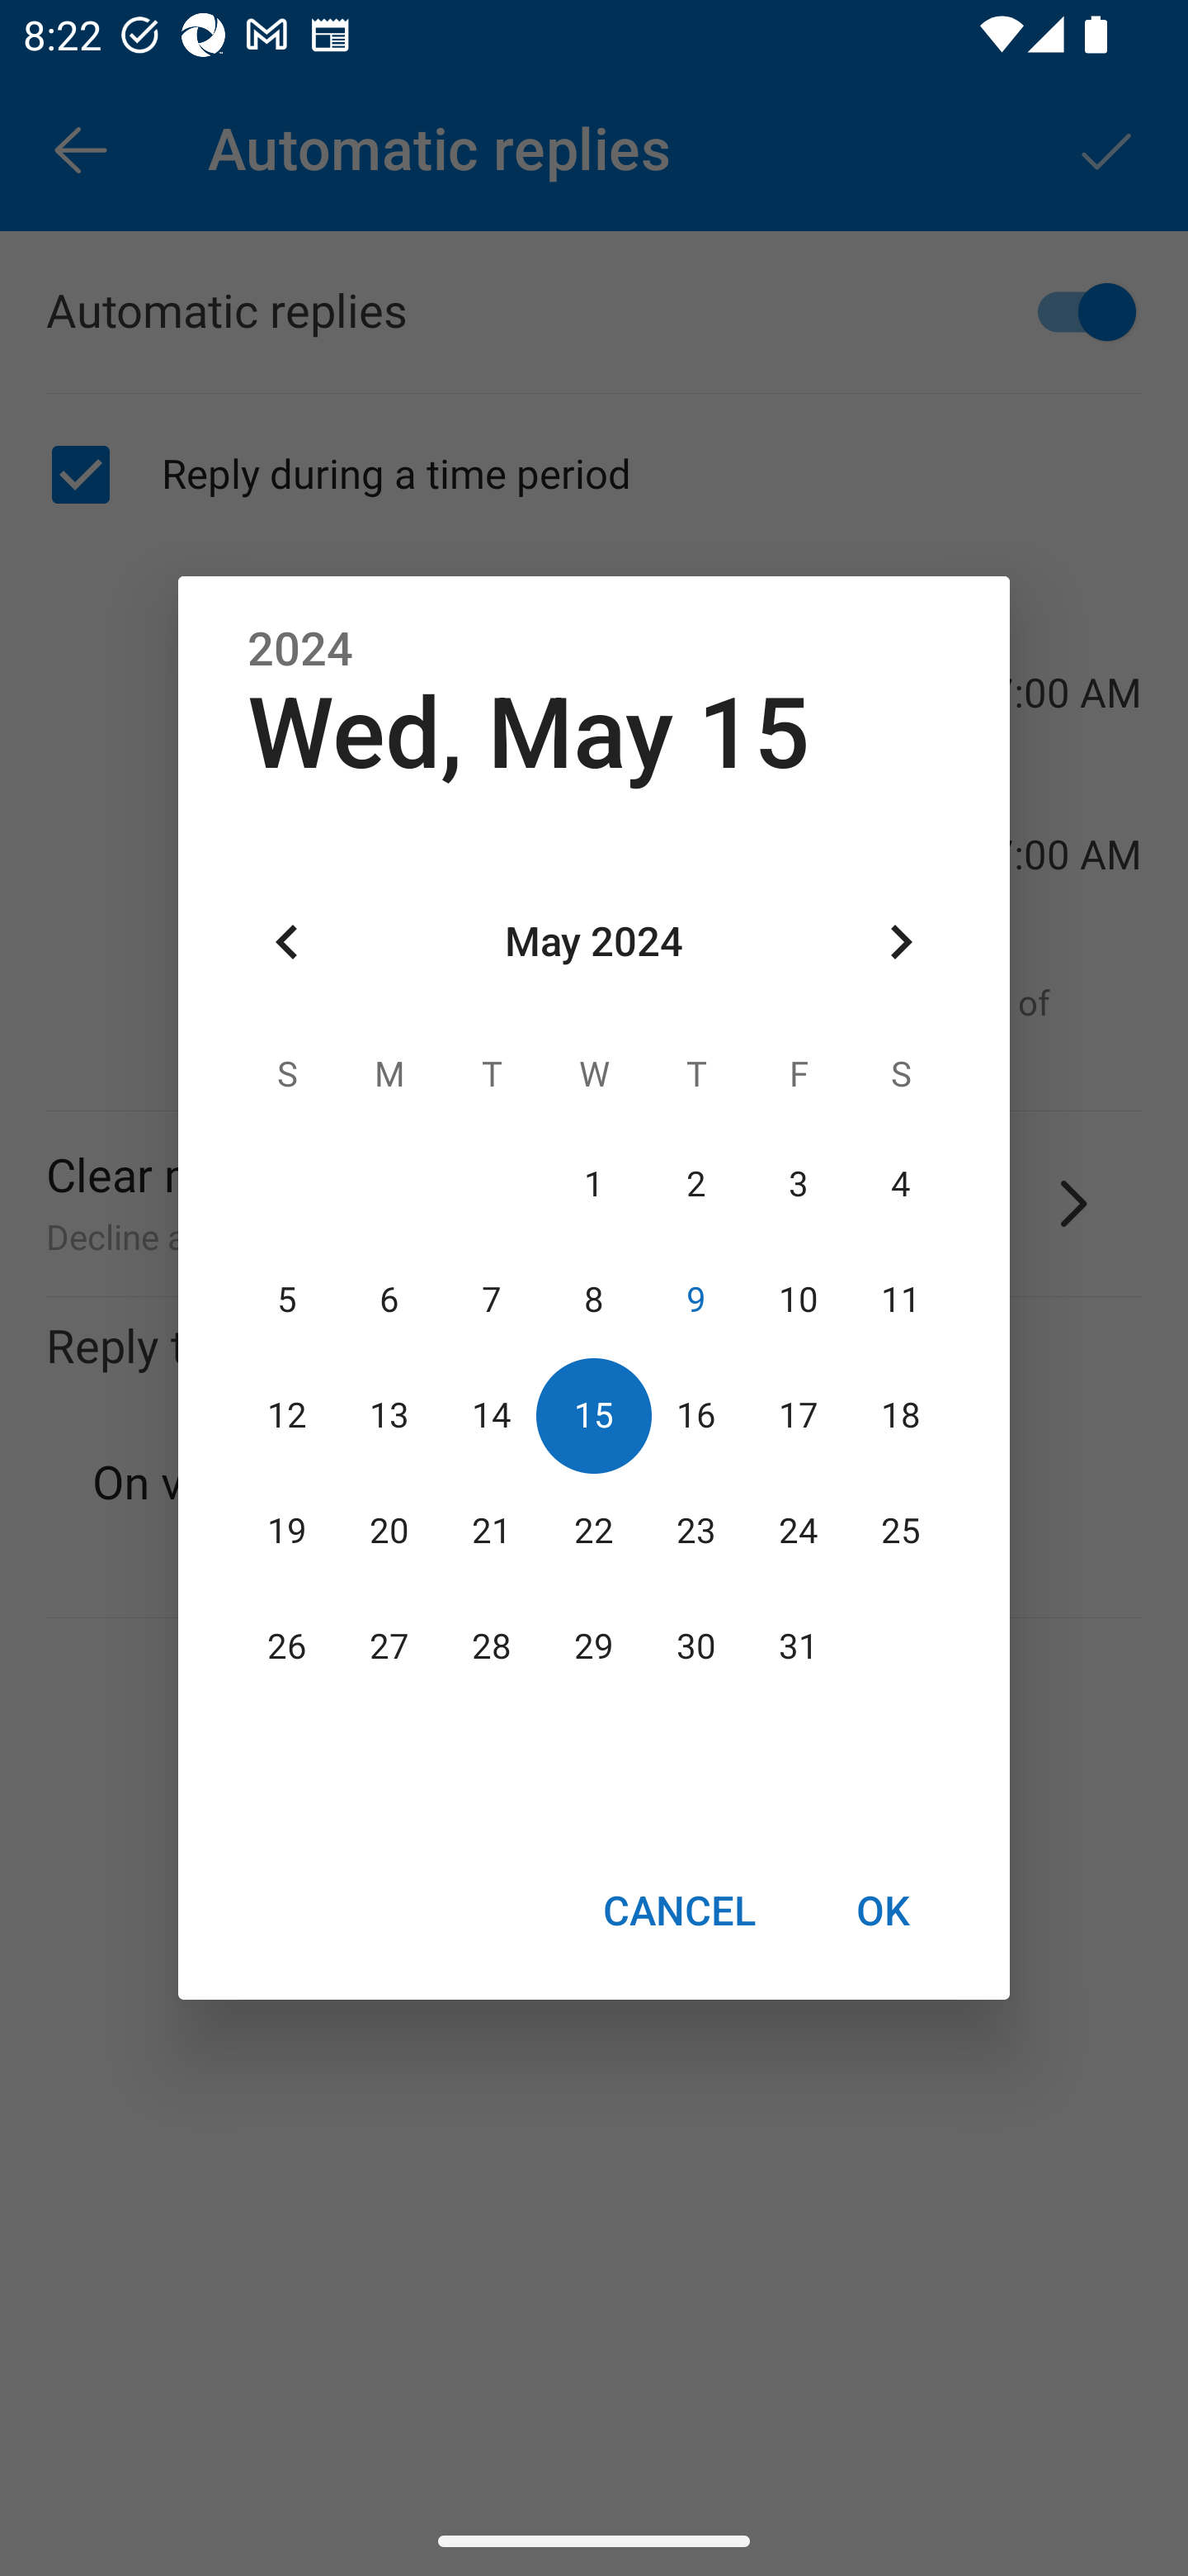 This screenshot has width=1188, height=2576. What do you see at coordinates (798, 1647) in the screenshot?
I see `31 31 May 2024` at bounding box center [798, 1647].